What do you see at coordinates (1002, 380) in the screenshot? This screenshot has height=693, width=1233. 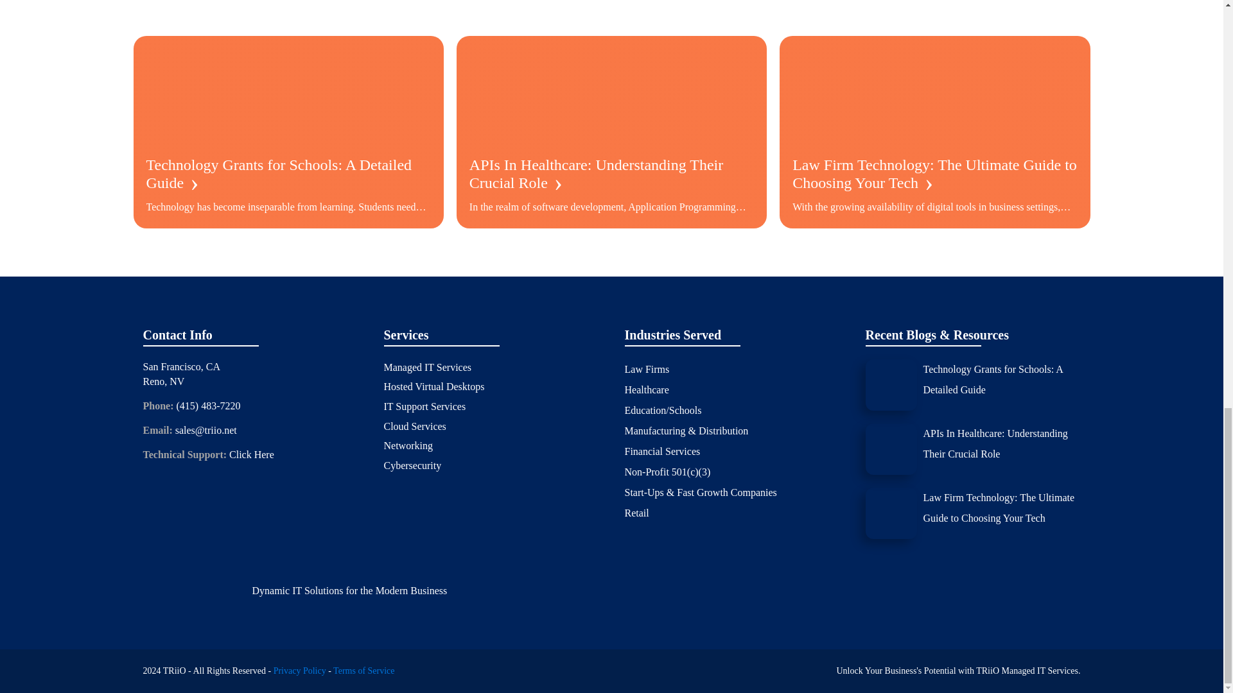 I see `Technology Grants for Schools: A Detailed Guide` at bounding box center [1002, 380].